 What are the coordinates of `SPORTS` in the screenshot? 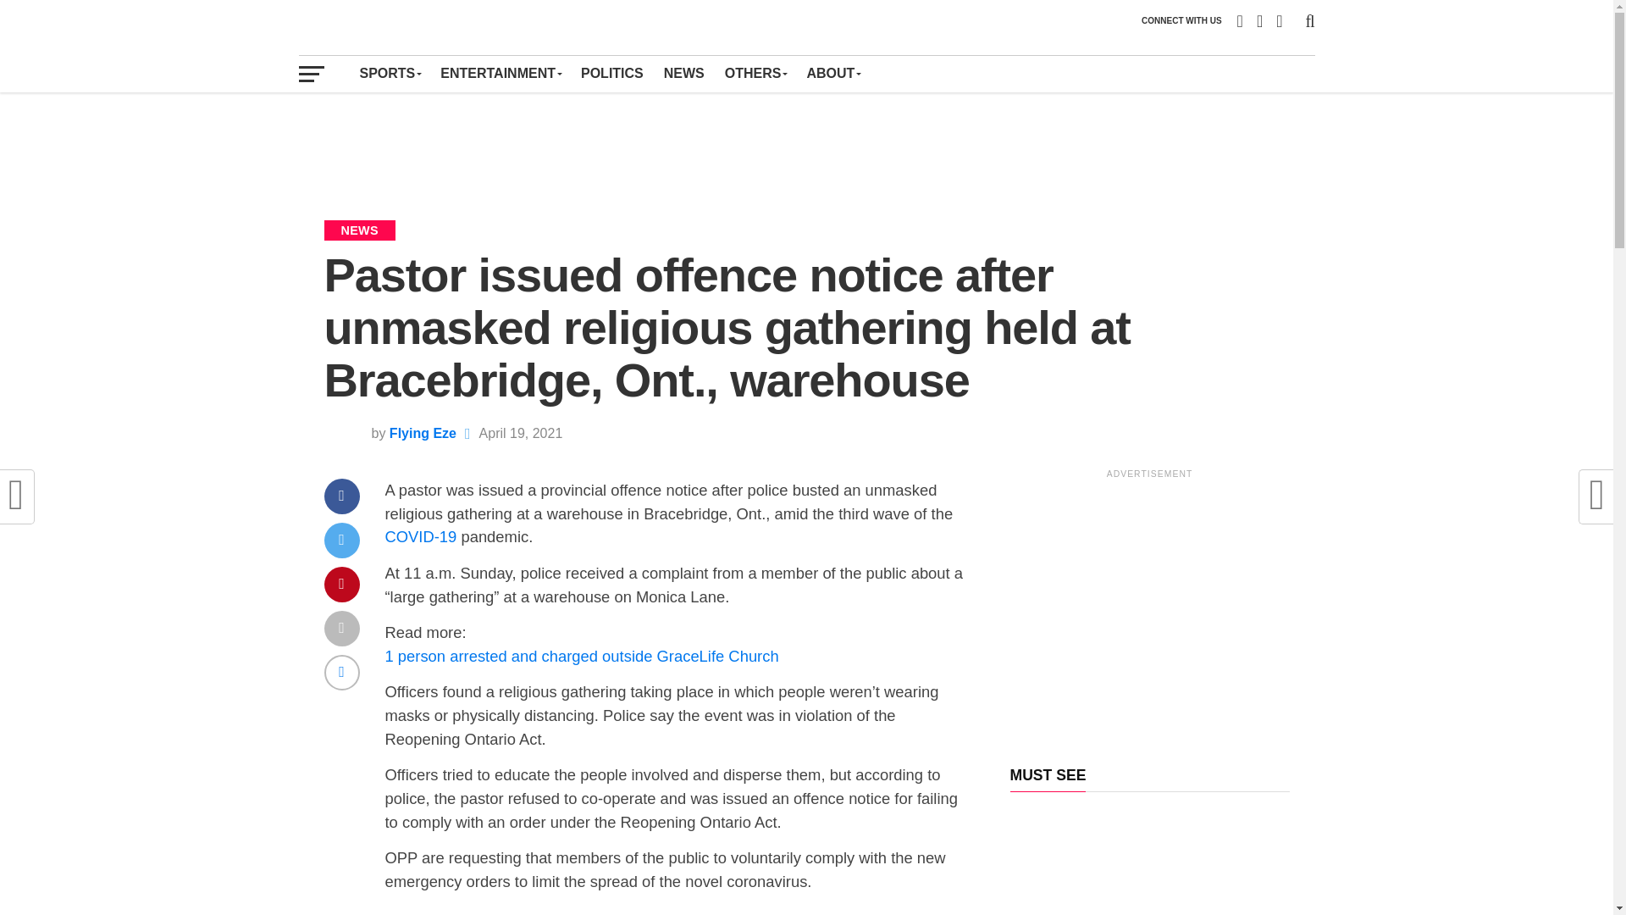 It's located at (390, 73).